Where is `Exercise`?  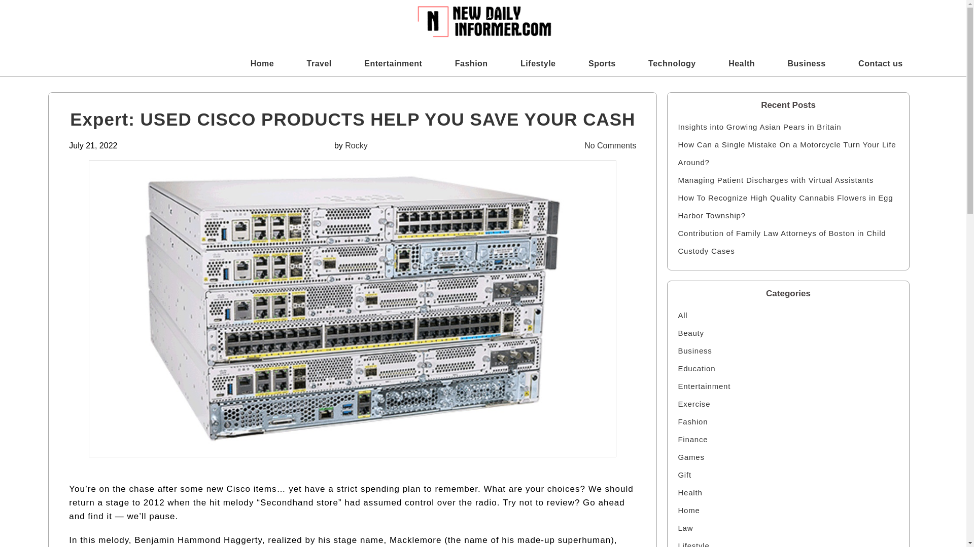
Exercise is located at coordinates (788, 404).